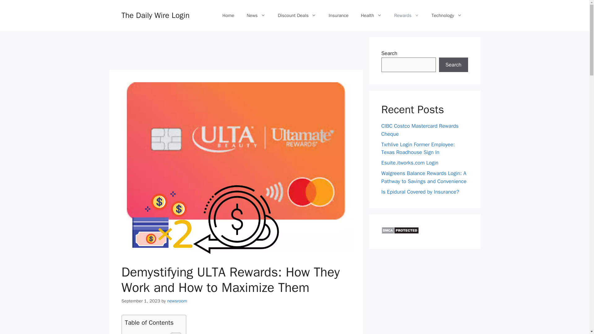 The image size is (594, 334). What do you see at coordinates (155, 15) in the screenshot?
I see `The Daily Wire Login` at bounding box center [155, 15].